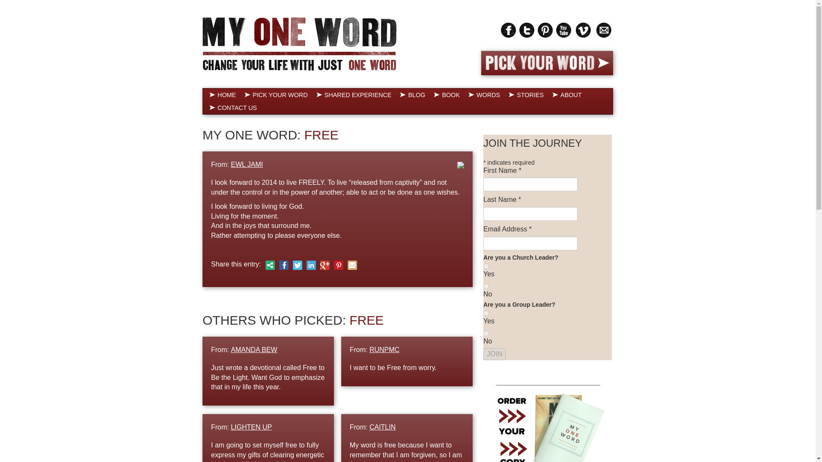 The image size is (822, 462). What do you see at coordinates (486, 334) in the screenshot?
I see `No` at bounding box center [486, 334].